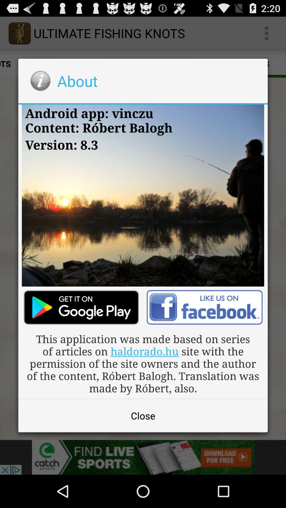 Image resolution: width=286 pixels, height=508 pixels. I want to click on turn off this application was icon, so click(143, 364).